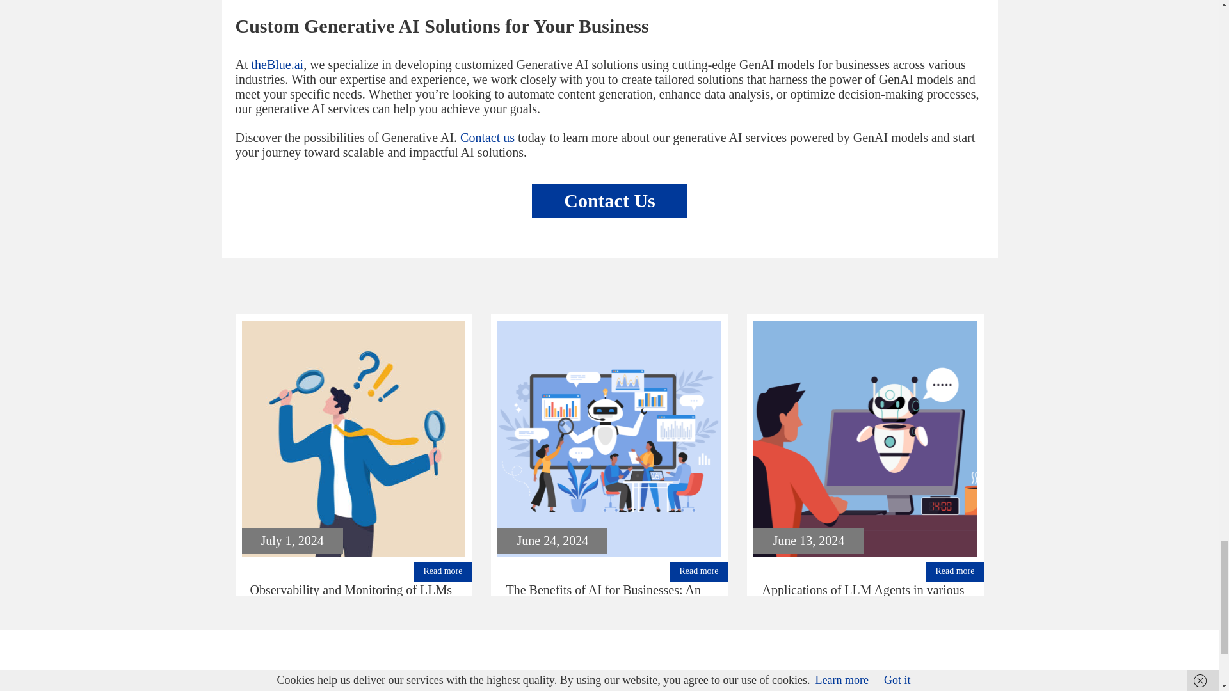 The height and width of the screenshot is (691, 1229). What do you see at coordinates (292, 540) in the screenshot?
I see `Observability and Monitoring of LLMs` at bounding box center [292, 540].